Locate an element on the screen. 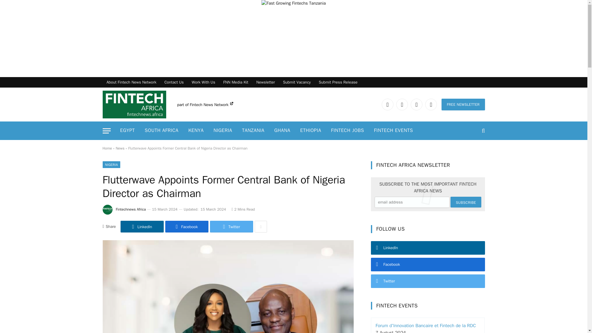  KENYA is located at coordinates (196, 131).